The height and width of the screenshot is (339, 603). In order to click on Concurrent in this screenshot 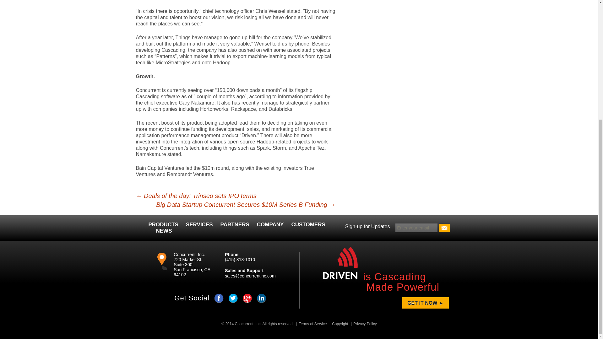, I will do `click(244, 324)`.